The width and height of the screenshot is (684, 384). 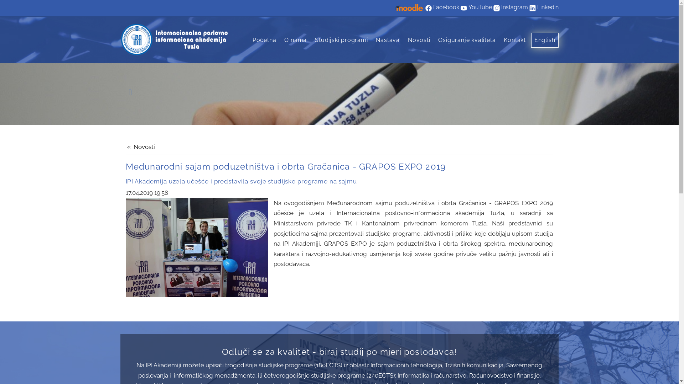 I want to click on Osiguranje kvaliteta, so click(x=467, y=40).